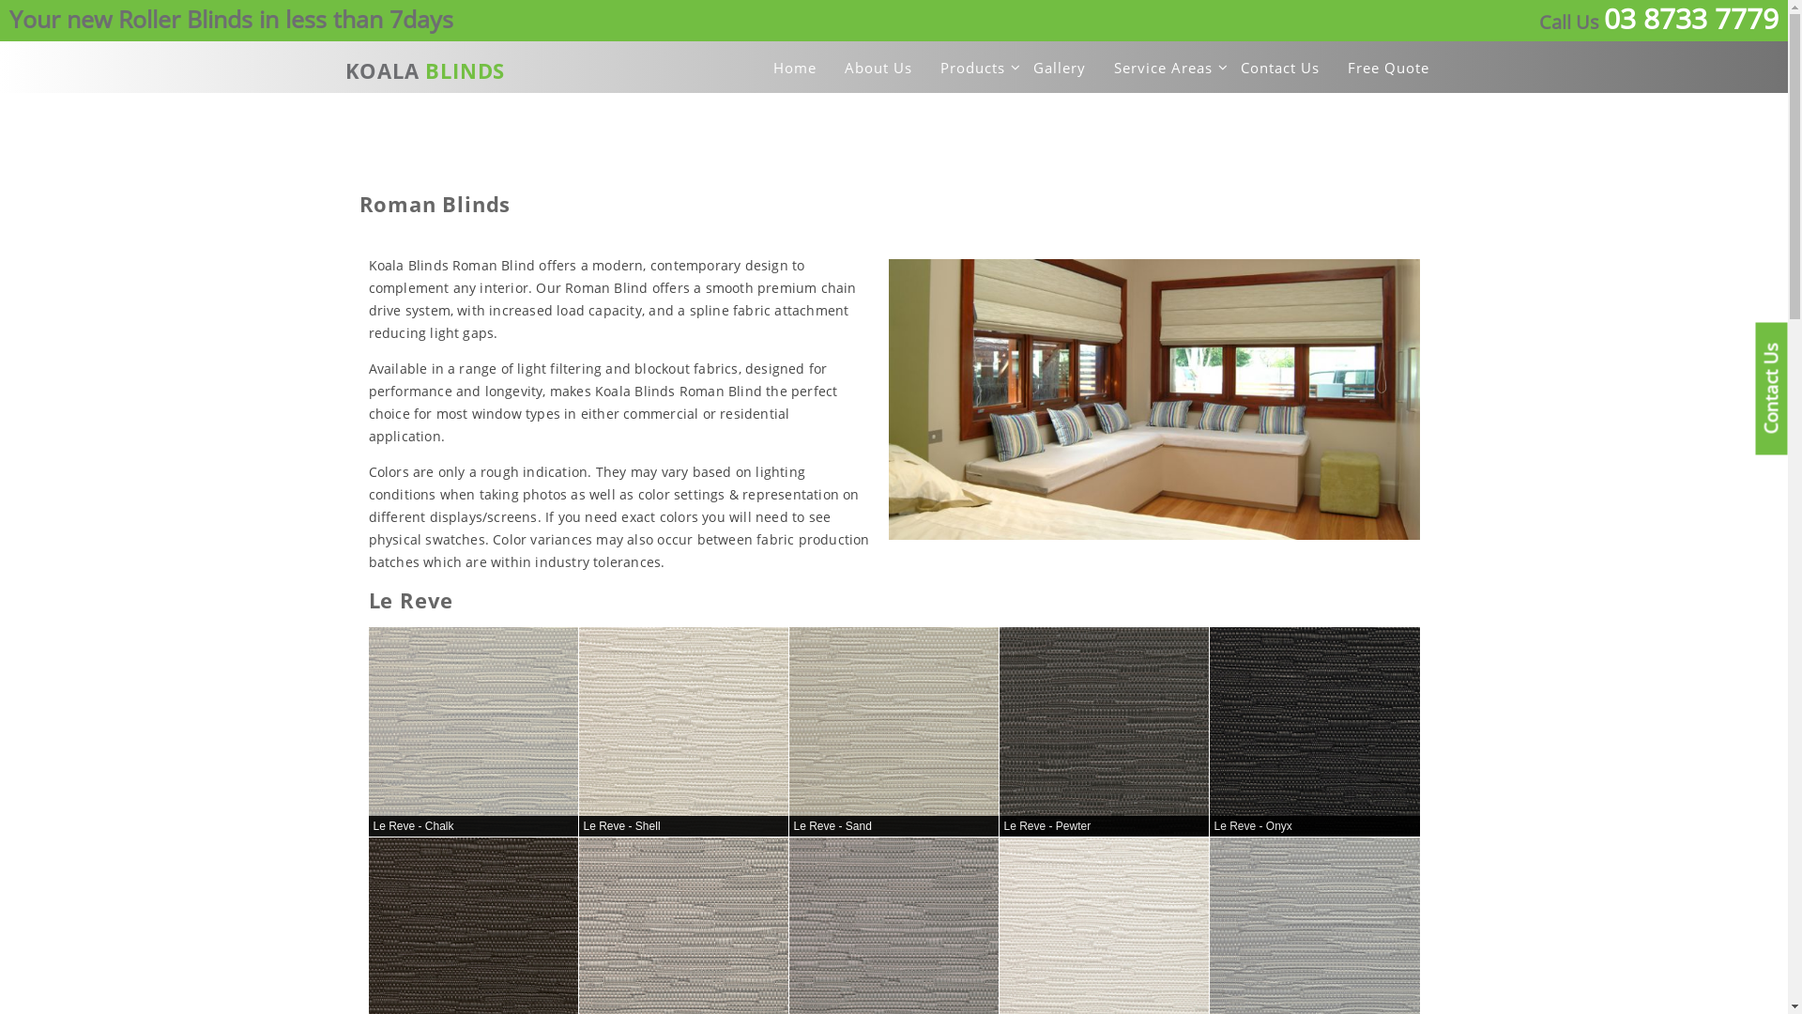 The height and width of the screenshot is (1014, 1802). What do you see at coordinates (511, 71) in the screenshot?
I see `KOALA BLINDS` at bounding box center [511, 71].